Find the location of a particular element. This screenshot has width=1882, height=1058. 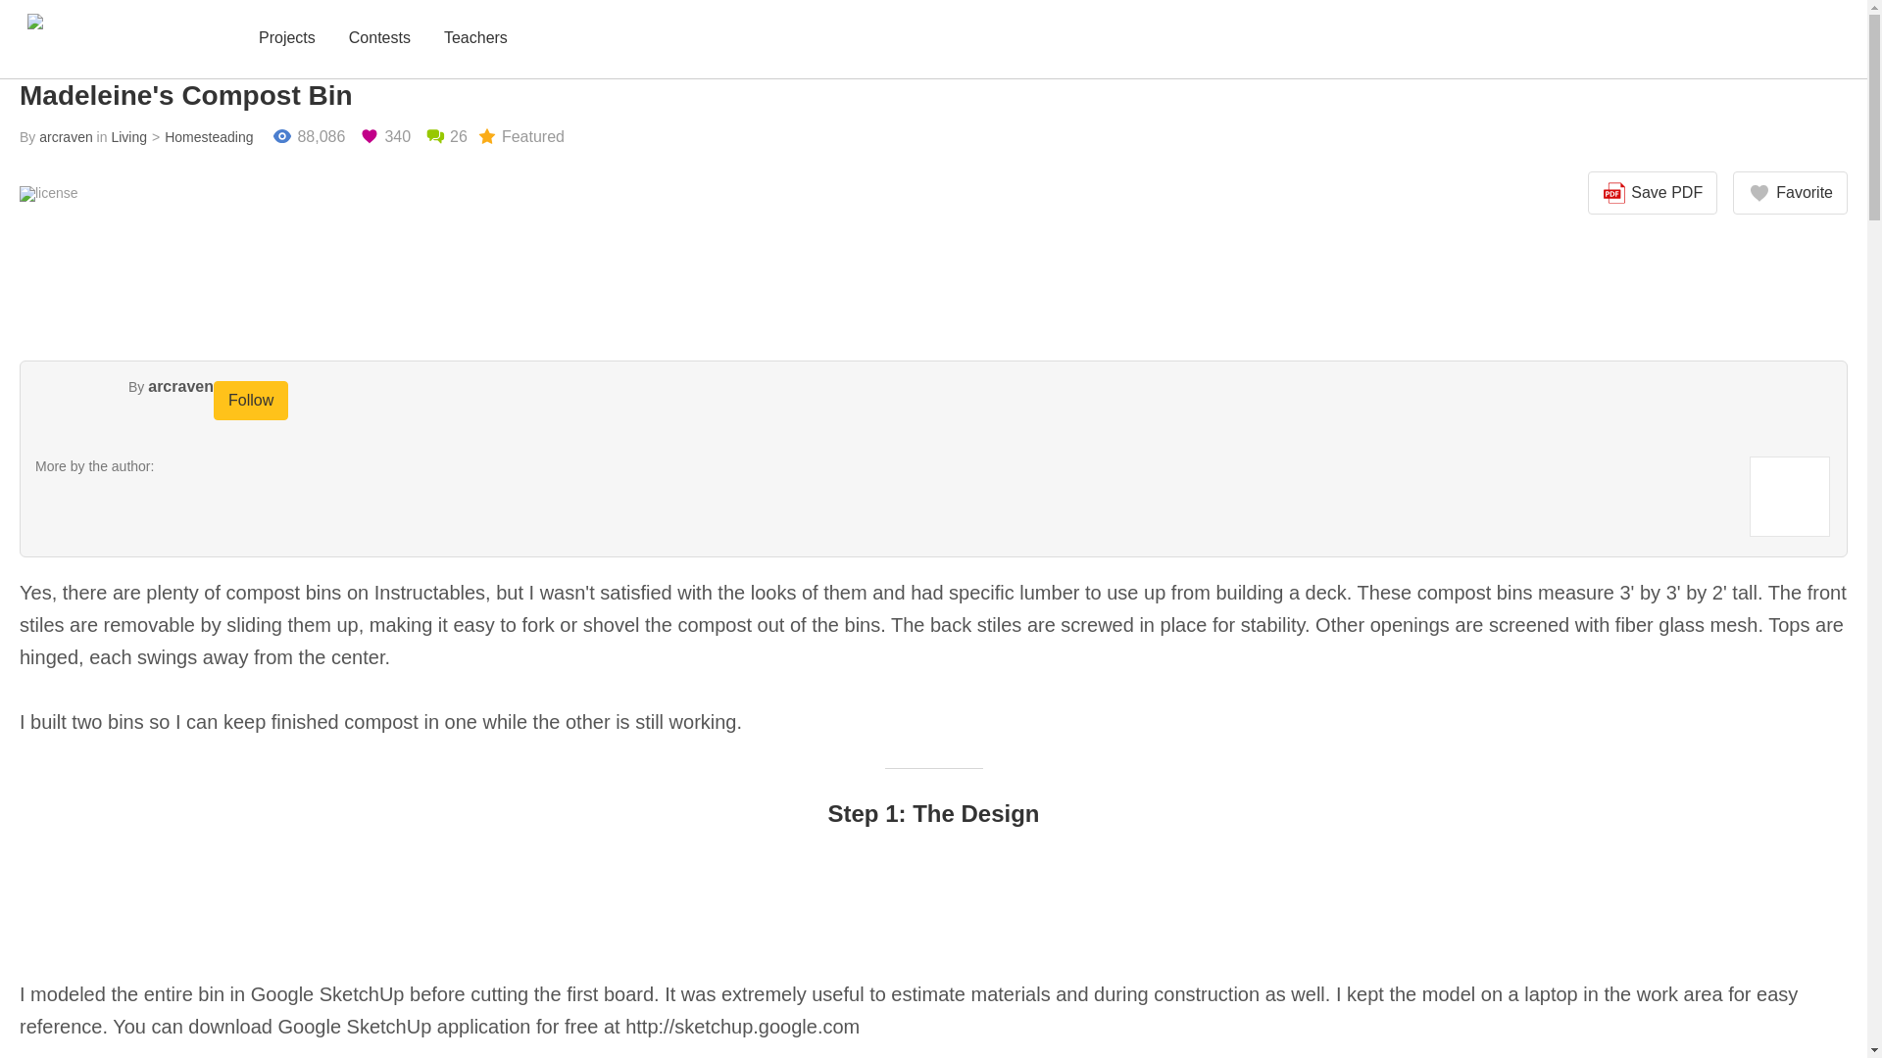

Homesteading is located at coordinates (199, 136).